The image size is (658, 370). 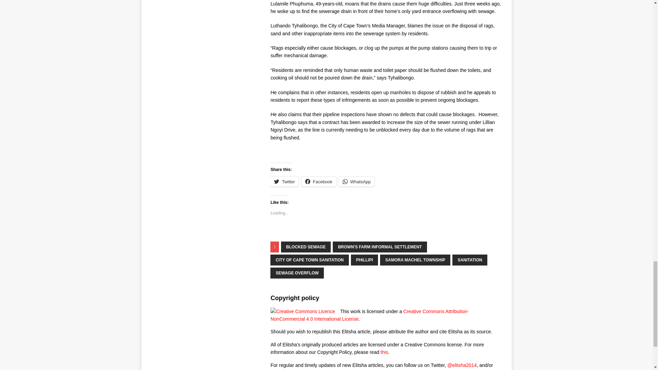 I want to click on CITY OF CAPE TOWN SANITATION, so click(x=309, y=260).